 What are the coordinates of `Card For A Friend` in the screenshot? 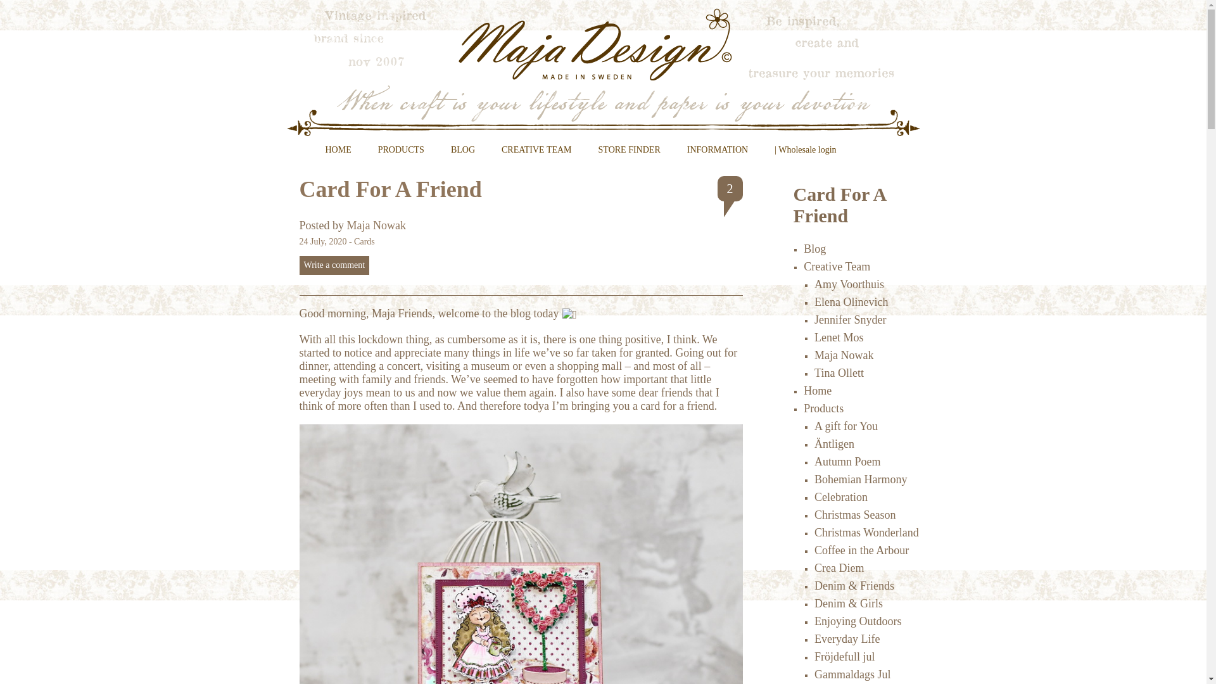 It's located at (390, 189).